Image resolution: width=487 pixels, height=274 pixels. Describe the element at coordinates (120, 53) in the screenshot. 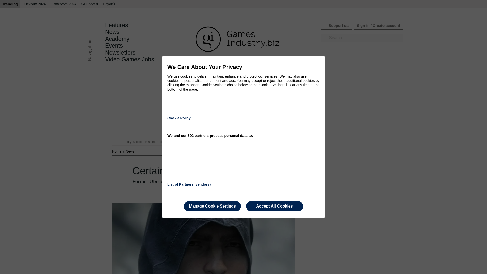

I see `Newsletters` at that location.